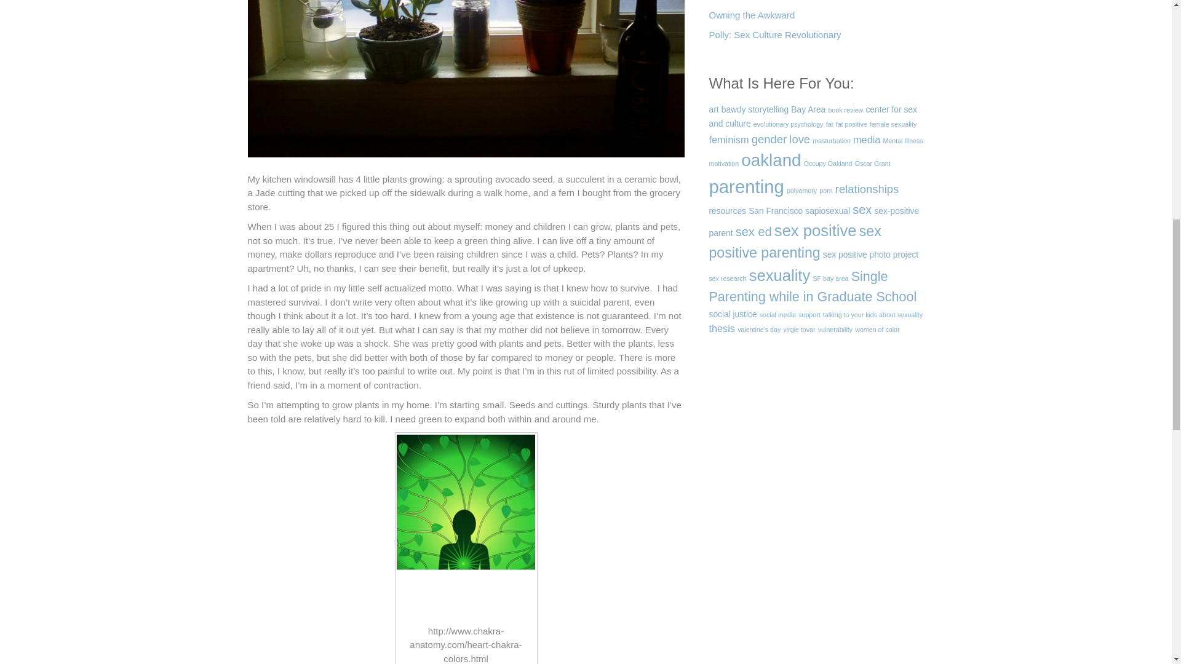 Image resolution: width=1181 pixels, height=664 pixels. Describe the element at coordinates (829, 124) in the screenshot. I see `fat` at that location.